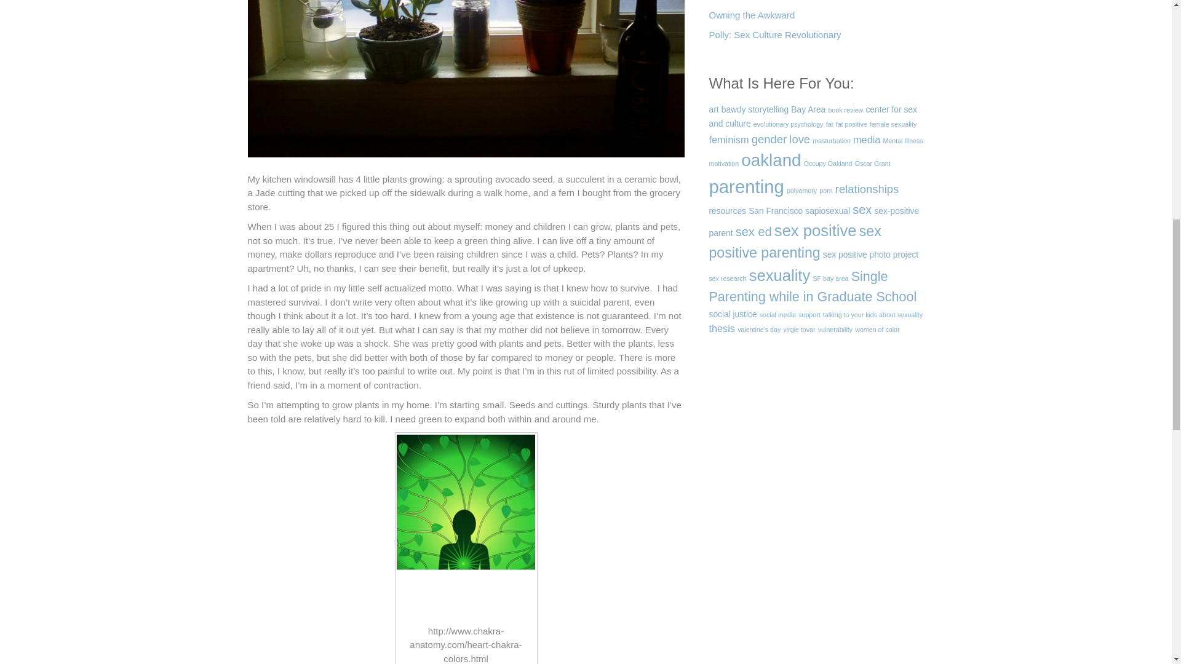 Image resolution: width=1181 pixels, height=664 pixels. Describe the element at coordinates (829, 124) in the screenshot. I see `fat` at that location.